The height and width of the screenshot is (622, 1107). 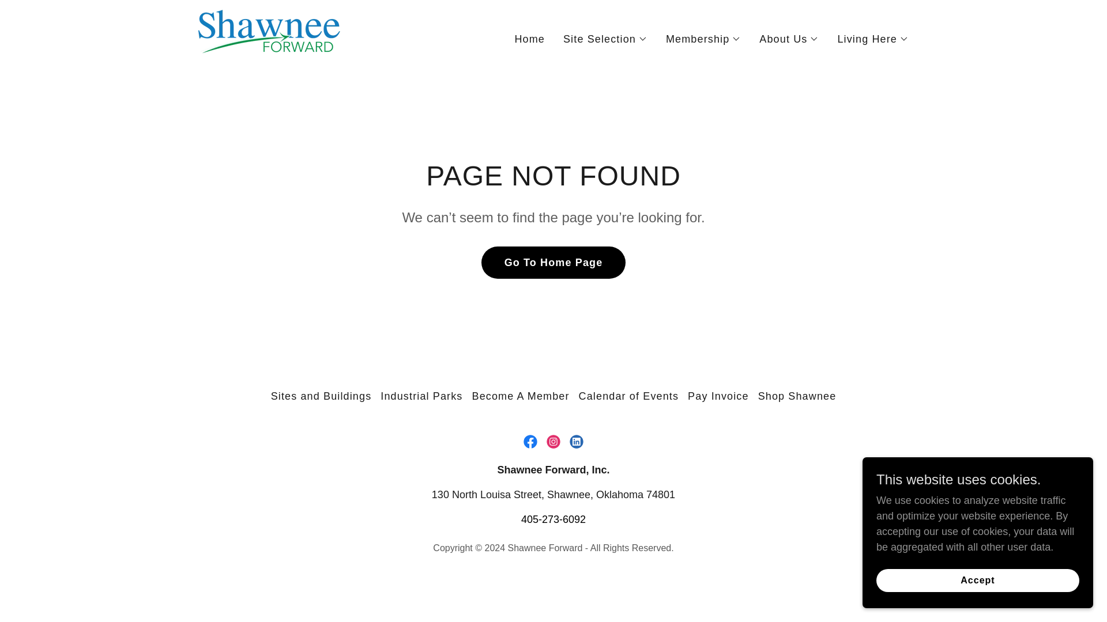 What do you see at coordinates (789, 39) in the screenshot?
I see `About Us` at bounding box center [789, 39].